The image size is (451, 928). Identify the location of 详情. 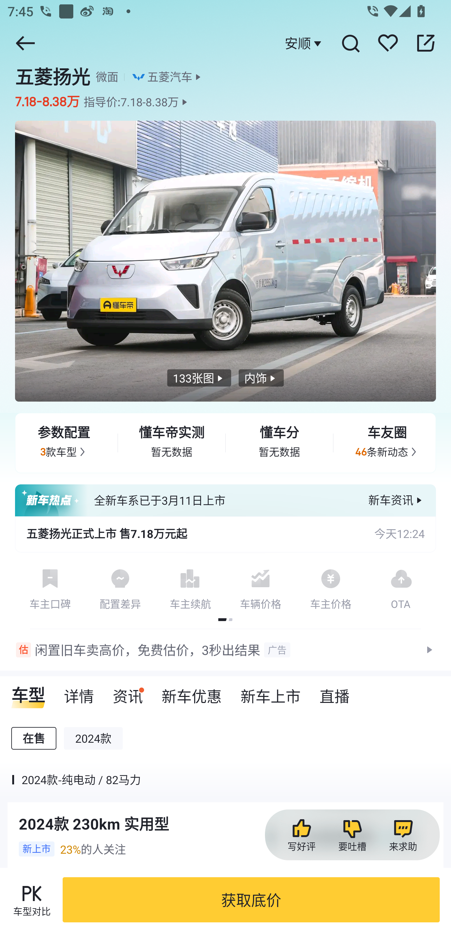
(79, 693).